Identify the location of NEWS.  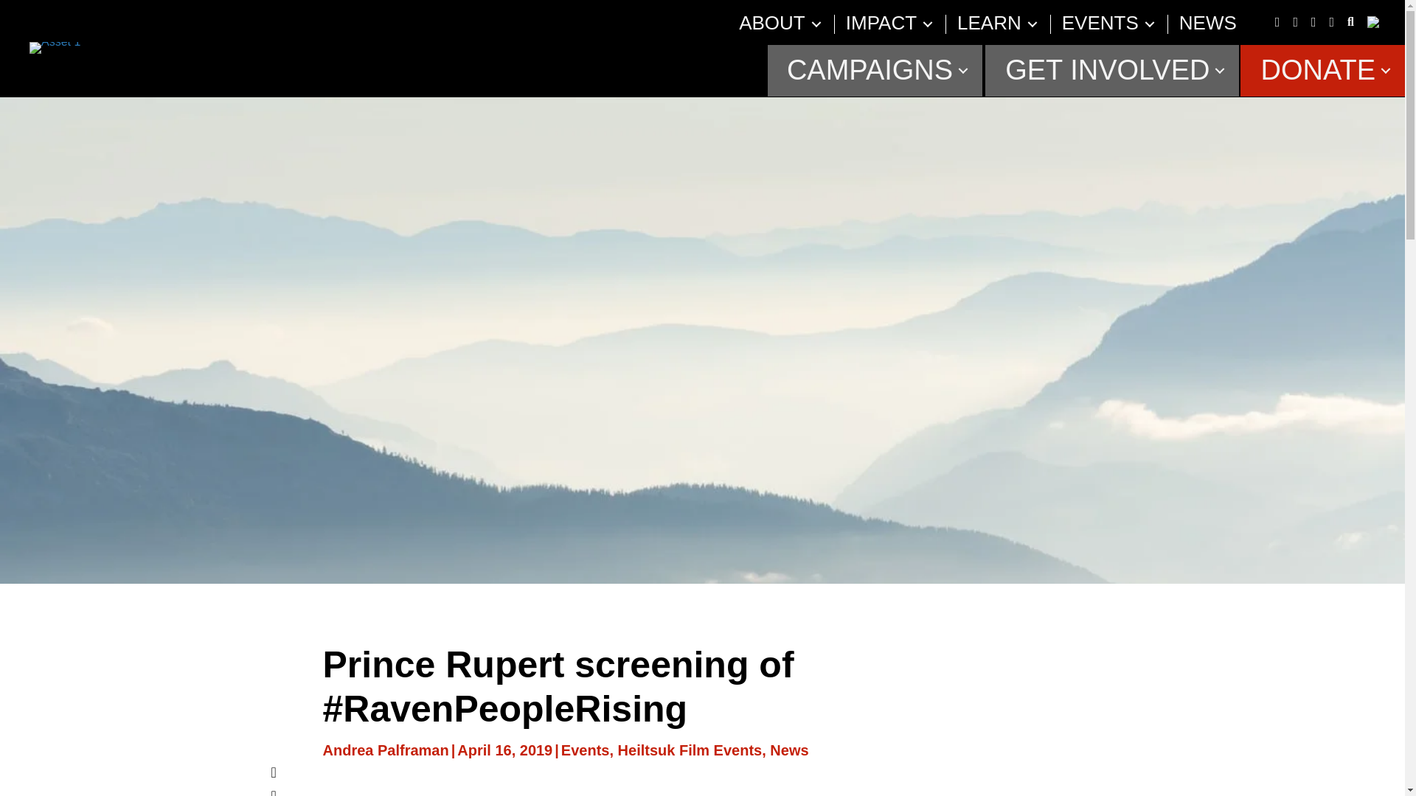
(1208, 24).